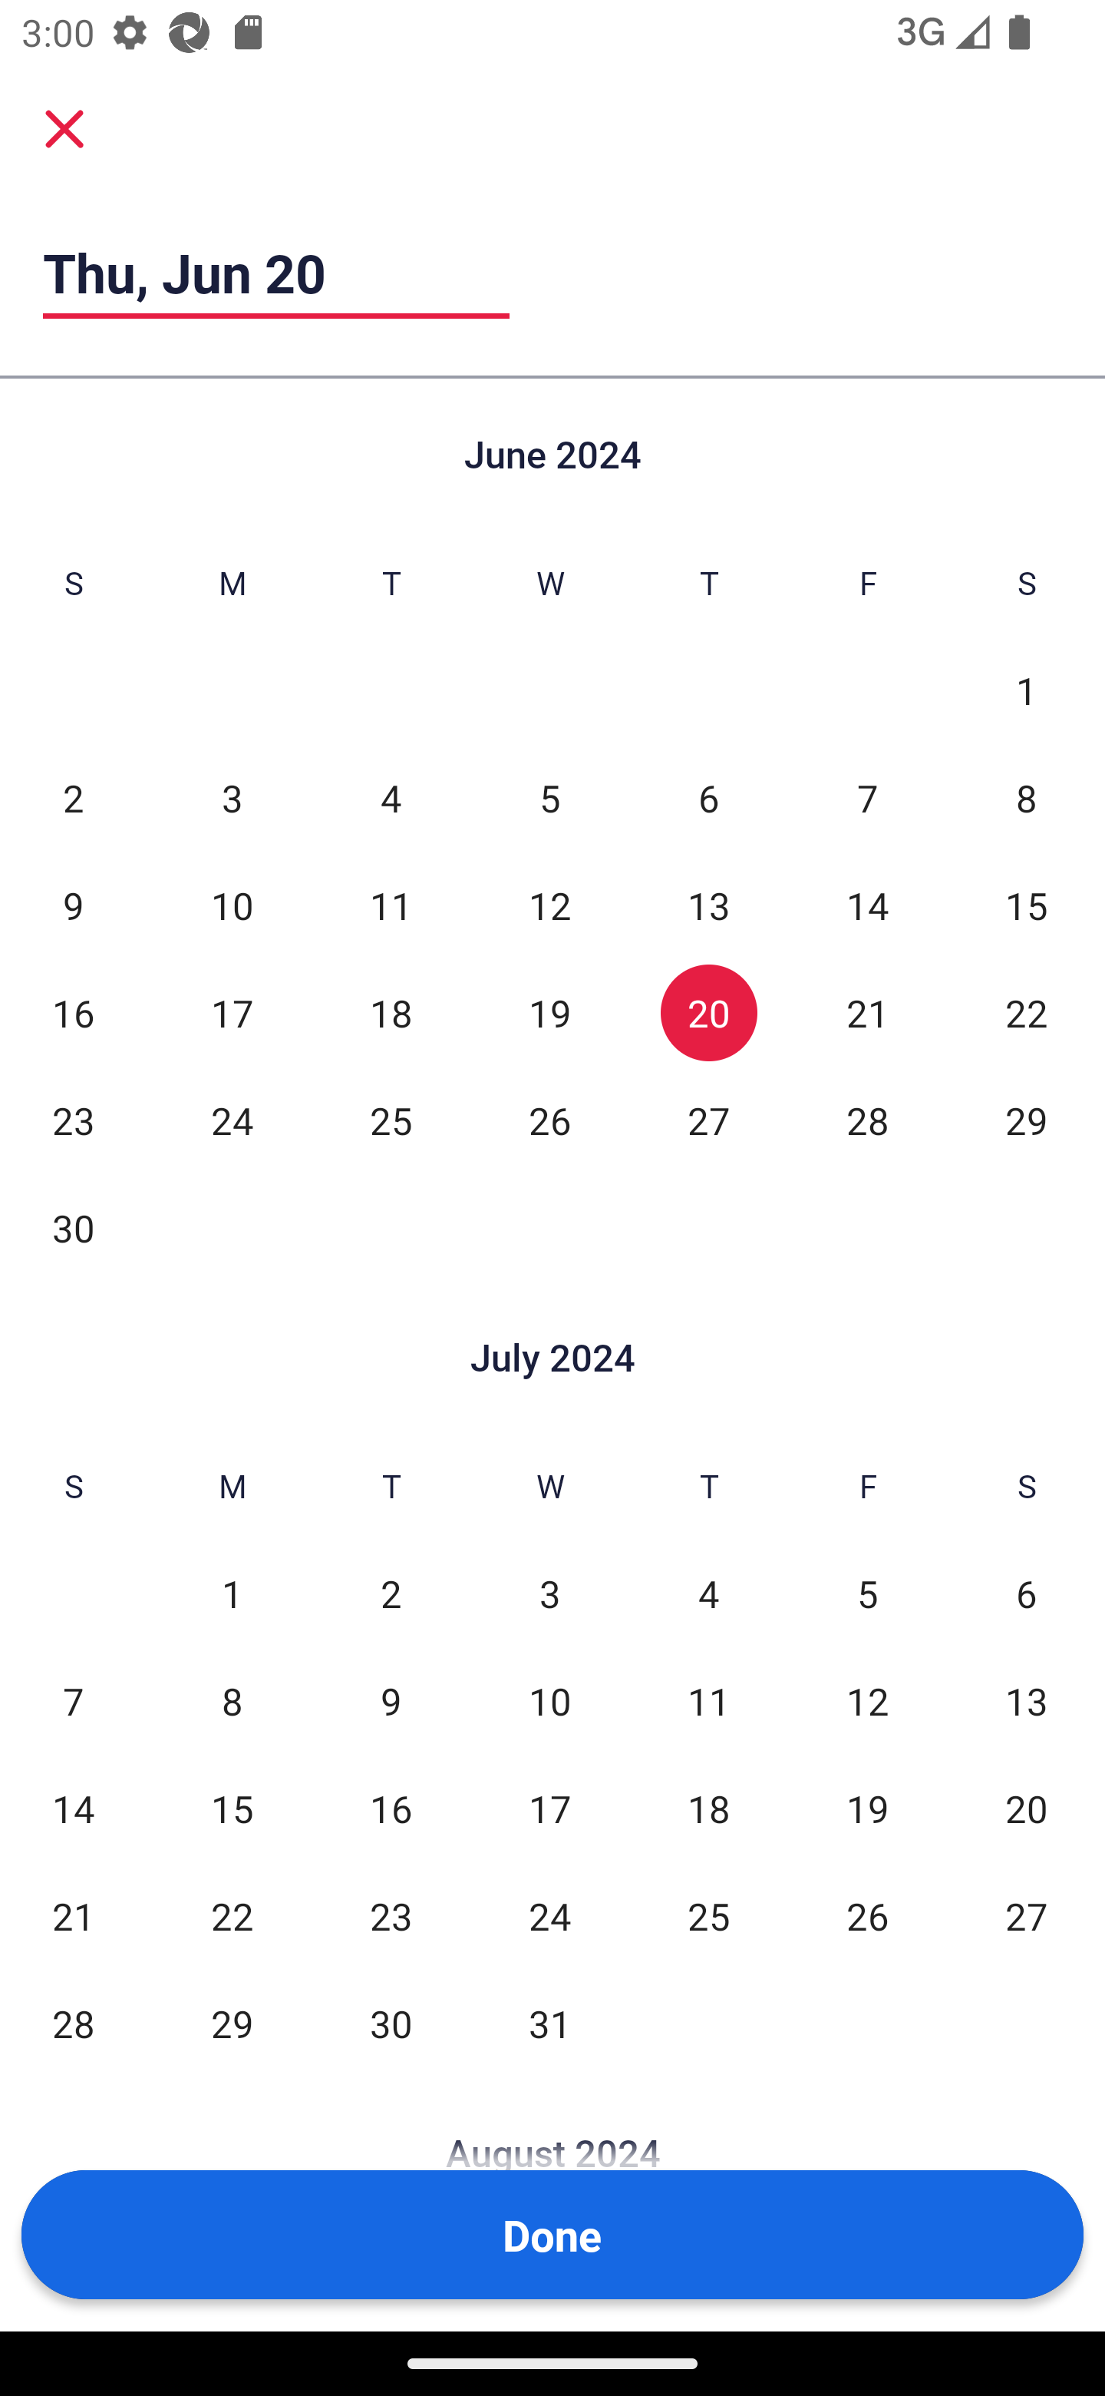 The image size is (1105, 2396). What do you see at coordinates (867, 1012) in the screenshot?
I see `21 Fri, Jun 21, Not Selected` at bounding box center [867, 1012].